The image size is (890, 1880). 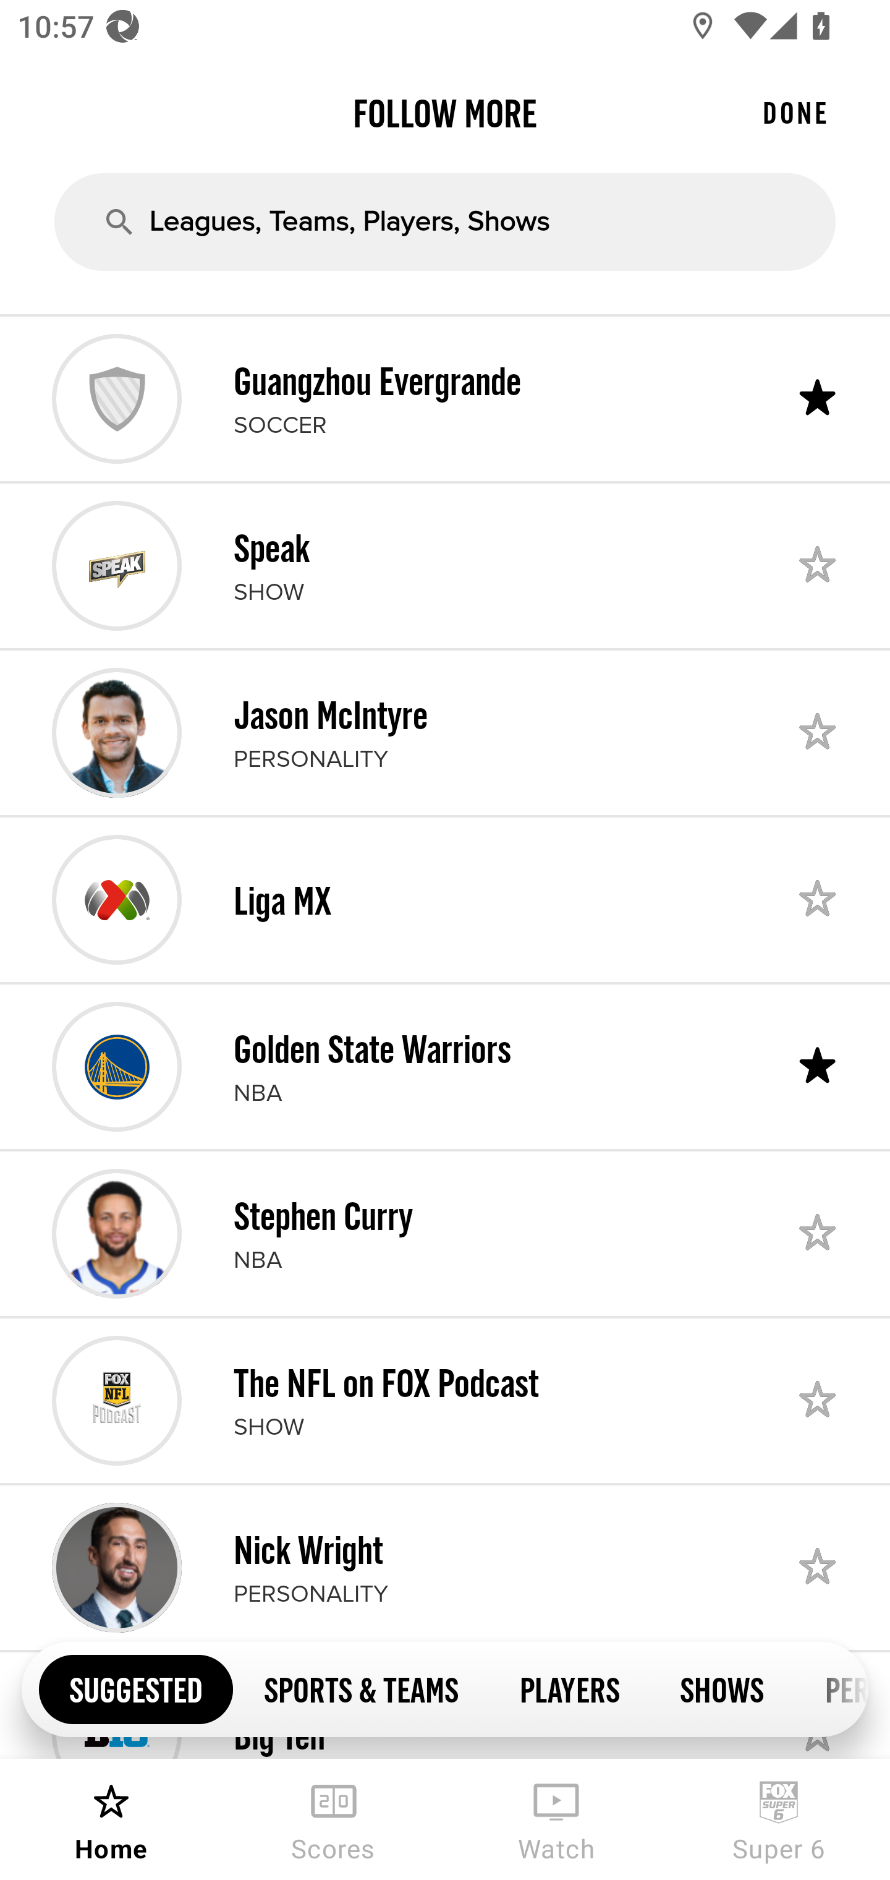 I want to click on Super 6, so click(x=779, y=1819).